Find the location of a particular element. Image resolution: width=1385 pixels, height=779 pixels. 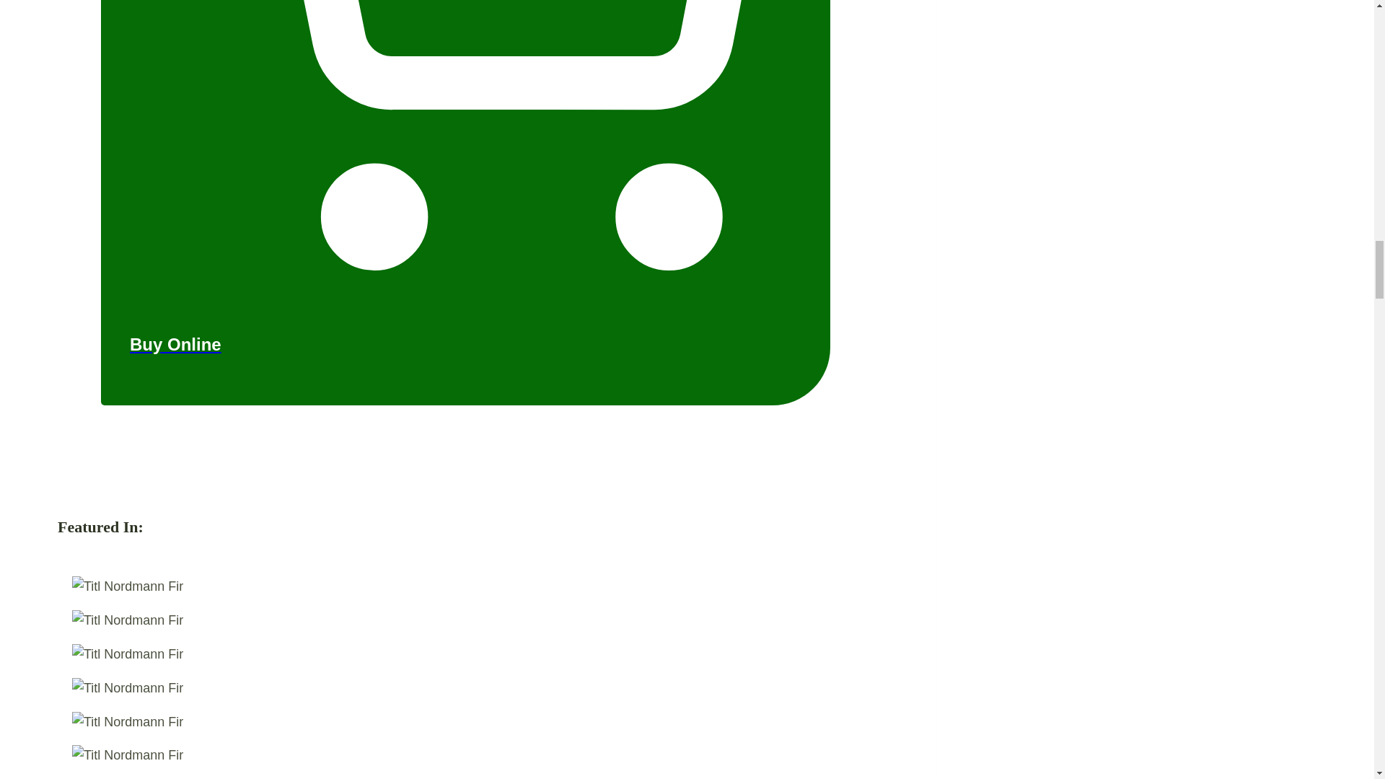

Nordmann Fir 3 is located at coordinates (127, 620).